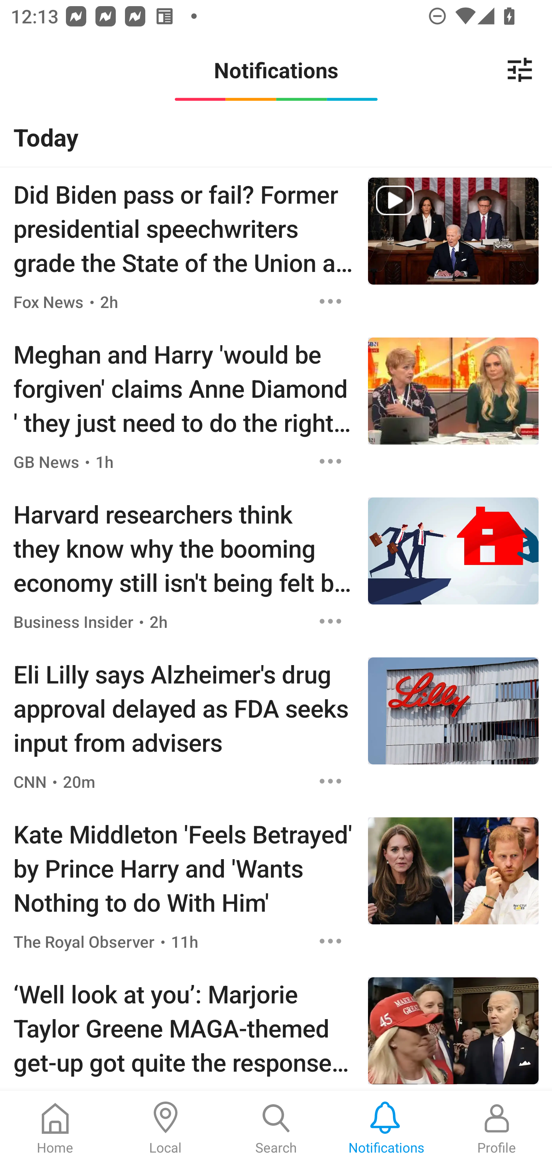  What do you see at coordinates (330, 621) in the screenshot?
I see `Options` at bounding box center [330, 621].